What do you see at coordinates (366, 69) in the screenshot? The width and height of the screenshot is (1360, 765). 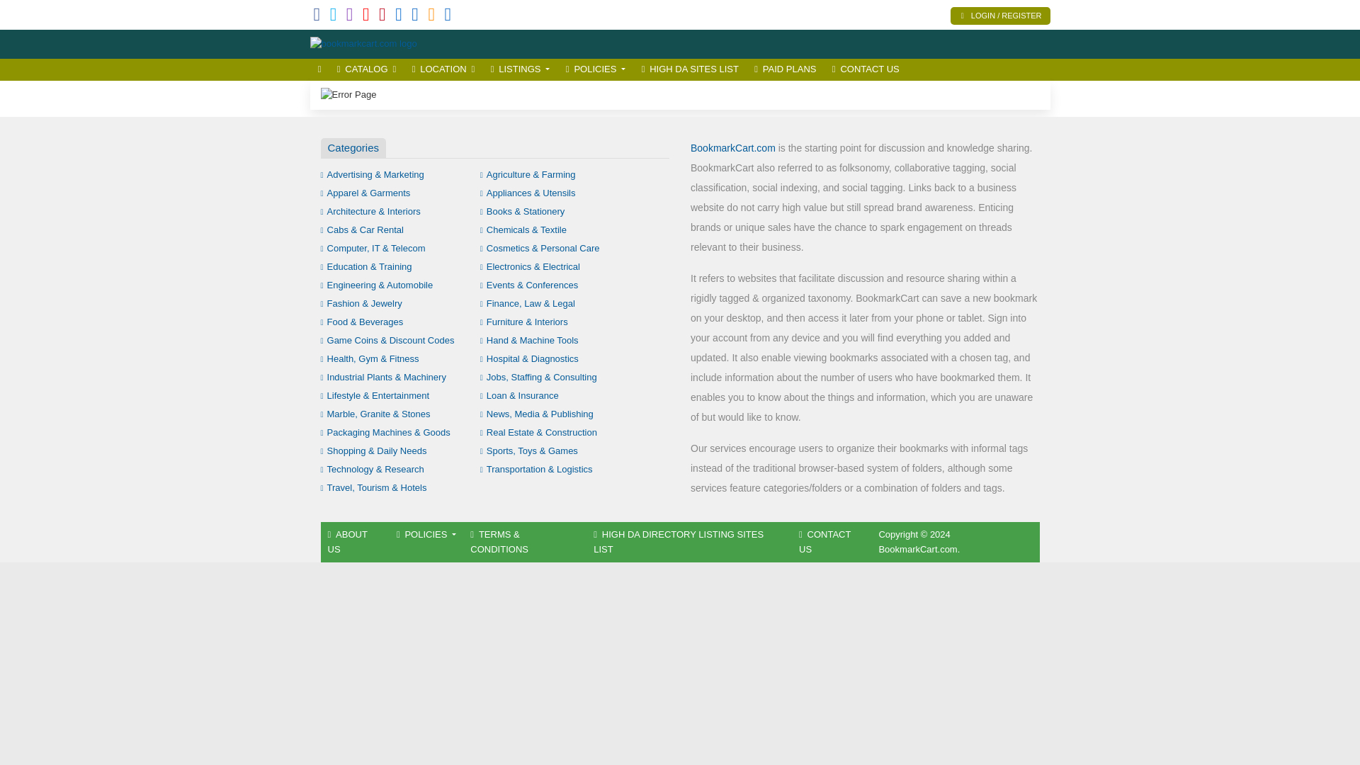 I see `CATALOG` at bounding box center [366, 69].